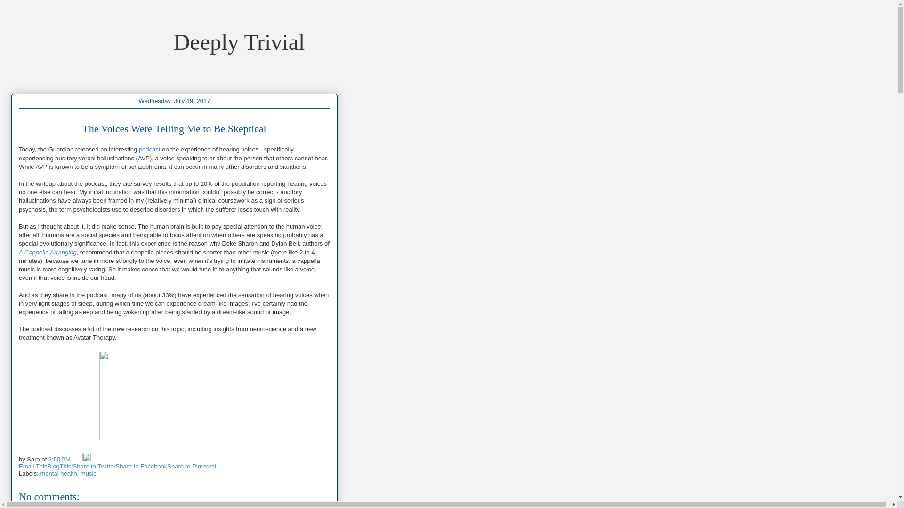 This screenshot has height=508, width=904. Describe the element at coordinates (191, 466) in the screenshot. I see `Share to Pinterest` at that location.